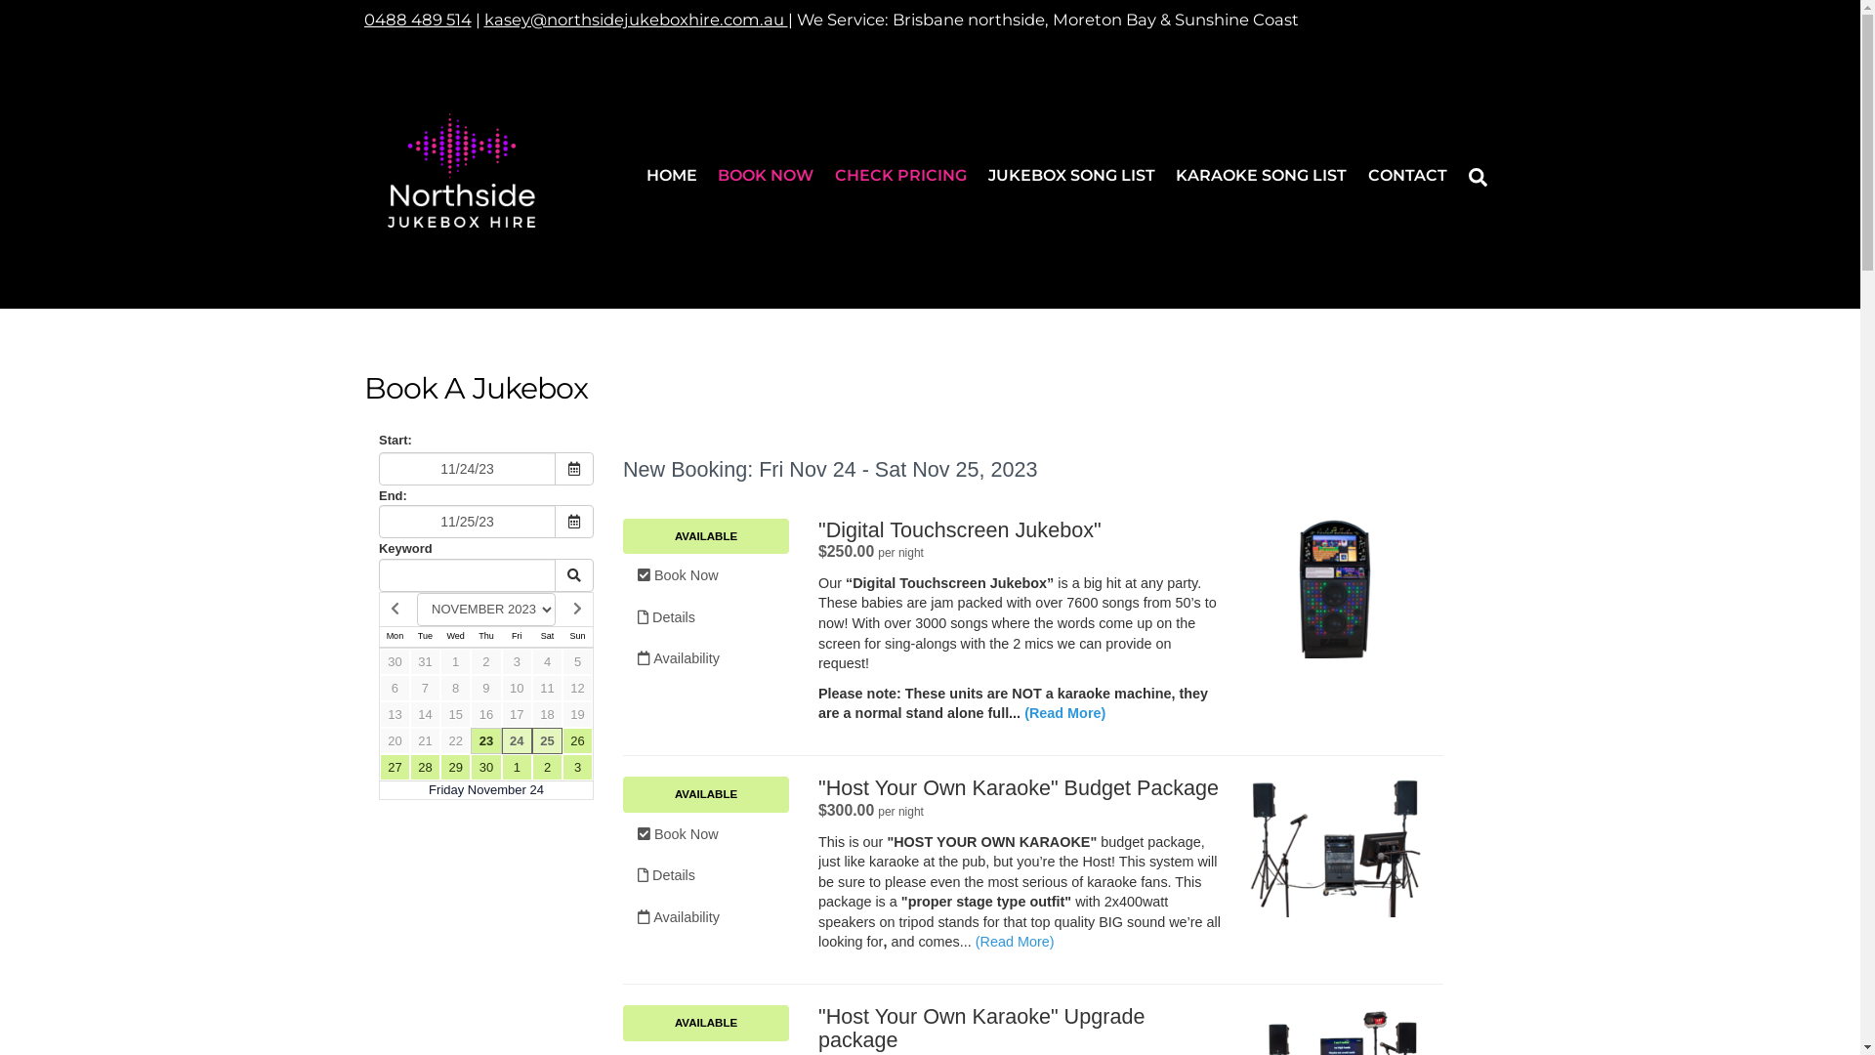 The width and height of the screenshot is (1875, 1055). What do you see at coordinates (417, 20) in the screenshot?
I see `0488 489 514` at bounding box center [417, 20].